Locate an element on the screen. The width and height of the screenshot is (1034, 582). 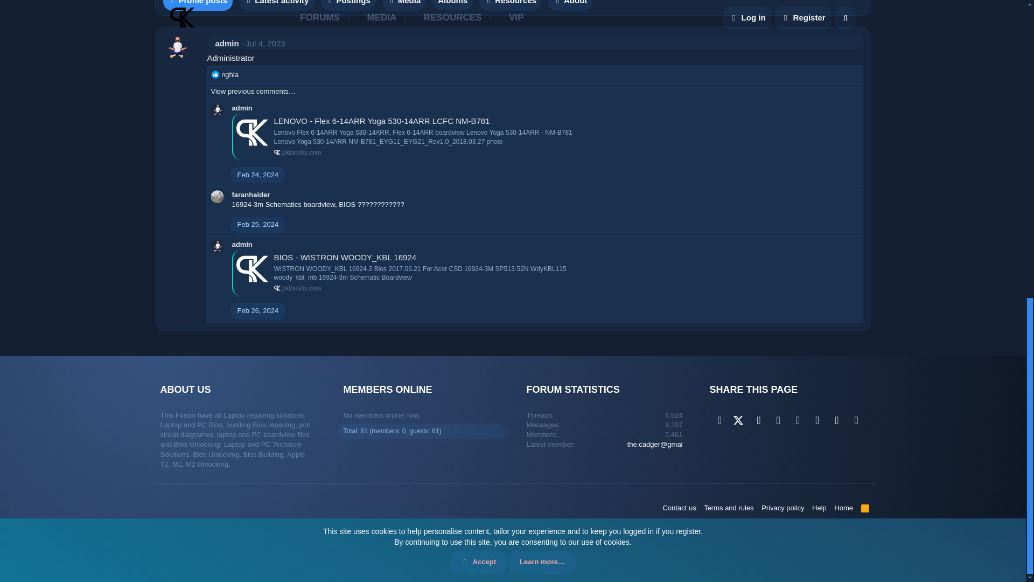
Feb 26, 2024 at 2:21 AM is located at coordinates (257, 310).